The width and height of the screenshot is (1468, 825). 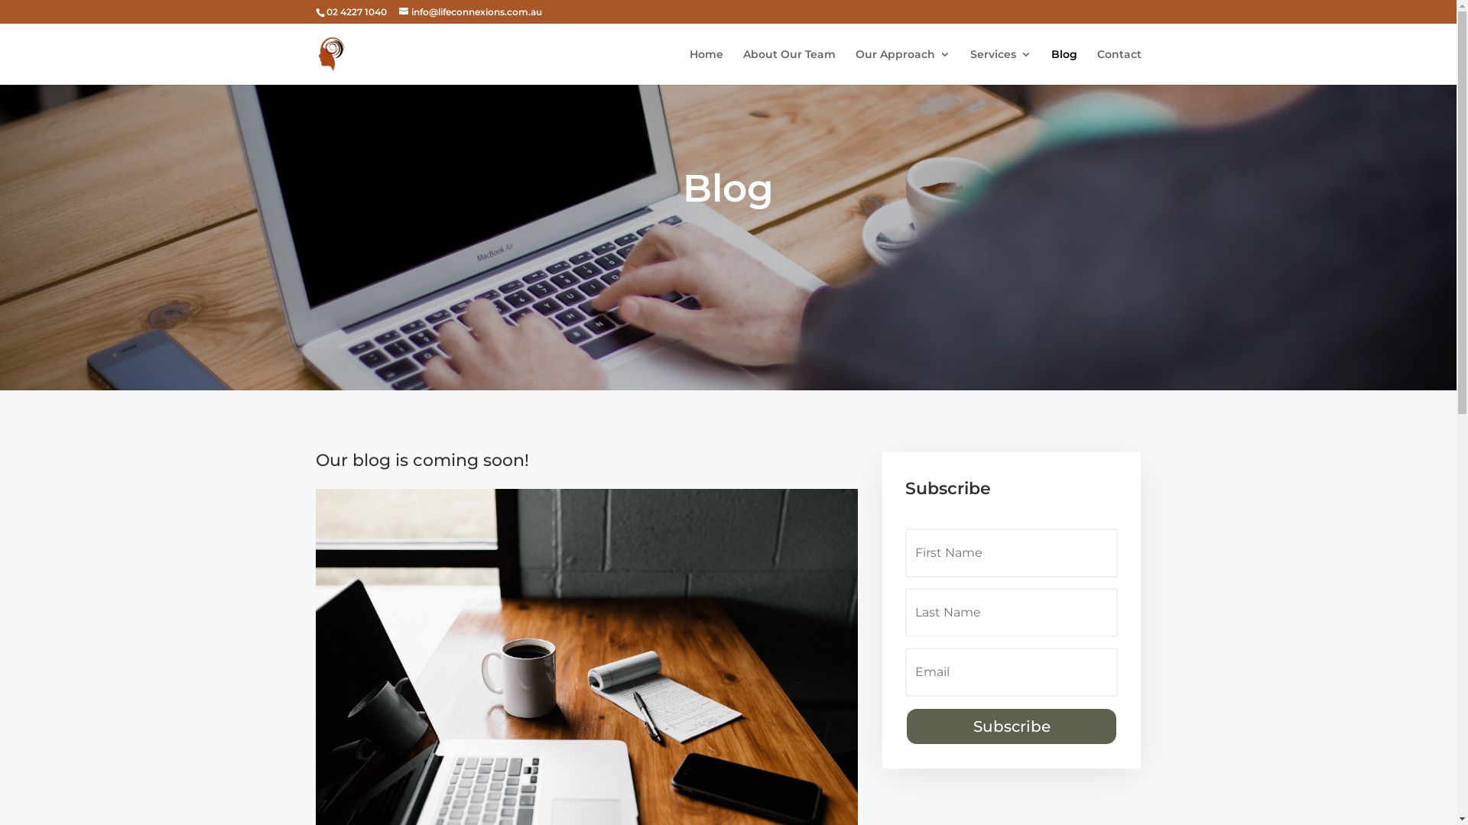 I want to click on Services, so click(x=1000, y=67).